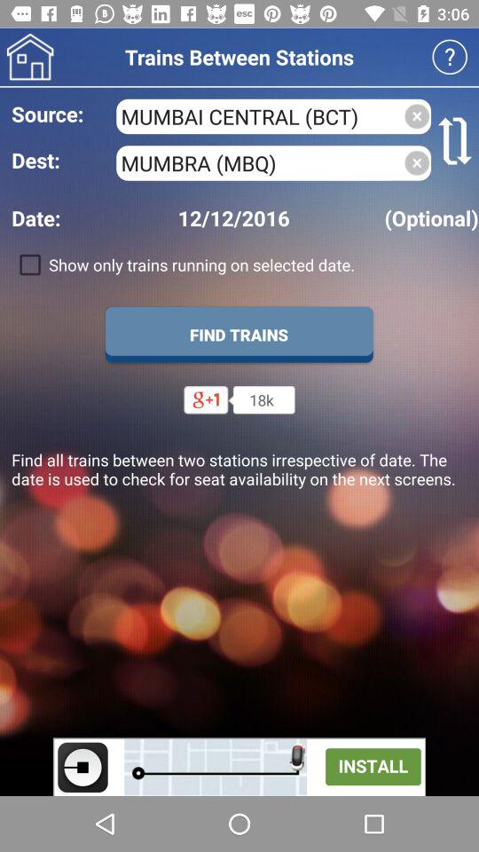 Image resolution: width=479 pixels, height=852 pixels. Describe the element at coordinates (30, 57) in the screenshot. I see `go to previous` at that location.